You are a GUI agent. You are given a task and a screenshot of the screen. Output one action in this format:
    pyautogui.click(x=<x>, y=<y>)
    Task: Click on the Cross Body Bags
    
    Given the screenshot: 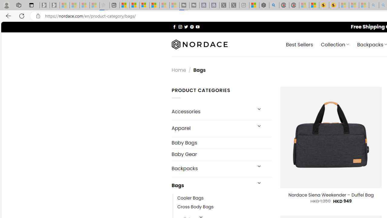 What is the action you would take?
    pyautogui.click(x=224, y=207)
    